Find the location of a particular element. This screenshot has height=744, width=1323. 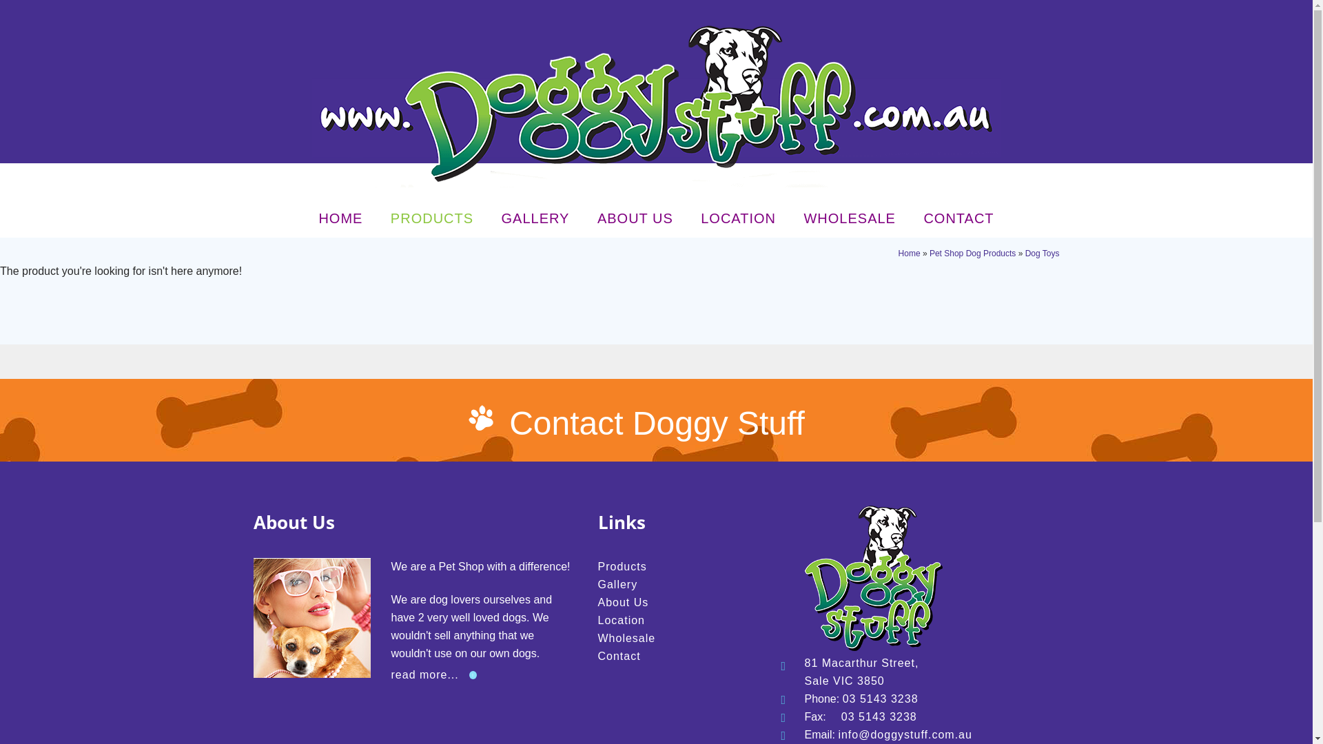

03 5143 3238 is located at coordinates (881, 699).